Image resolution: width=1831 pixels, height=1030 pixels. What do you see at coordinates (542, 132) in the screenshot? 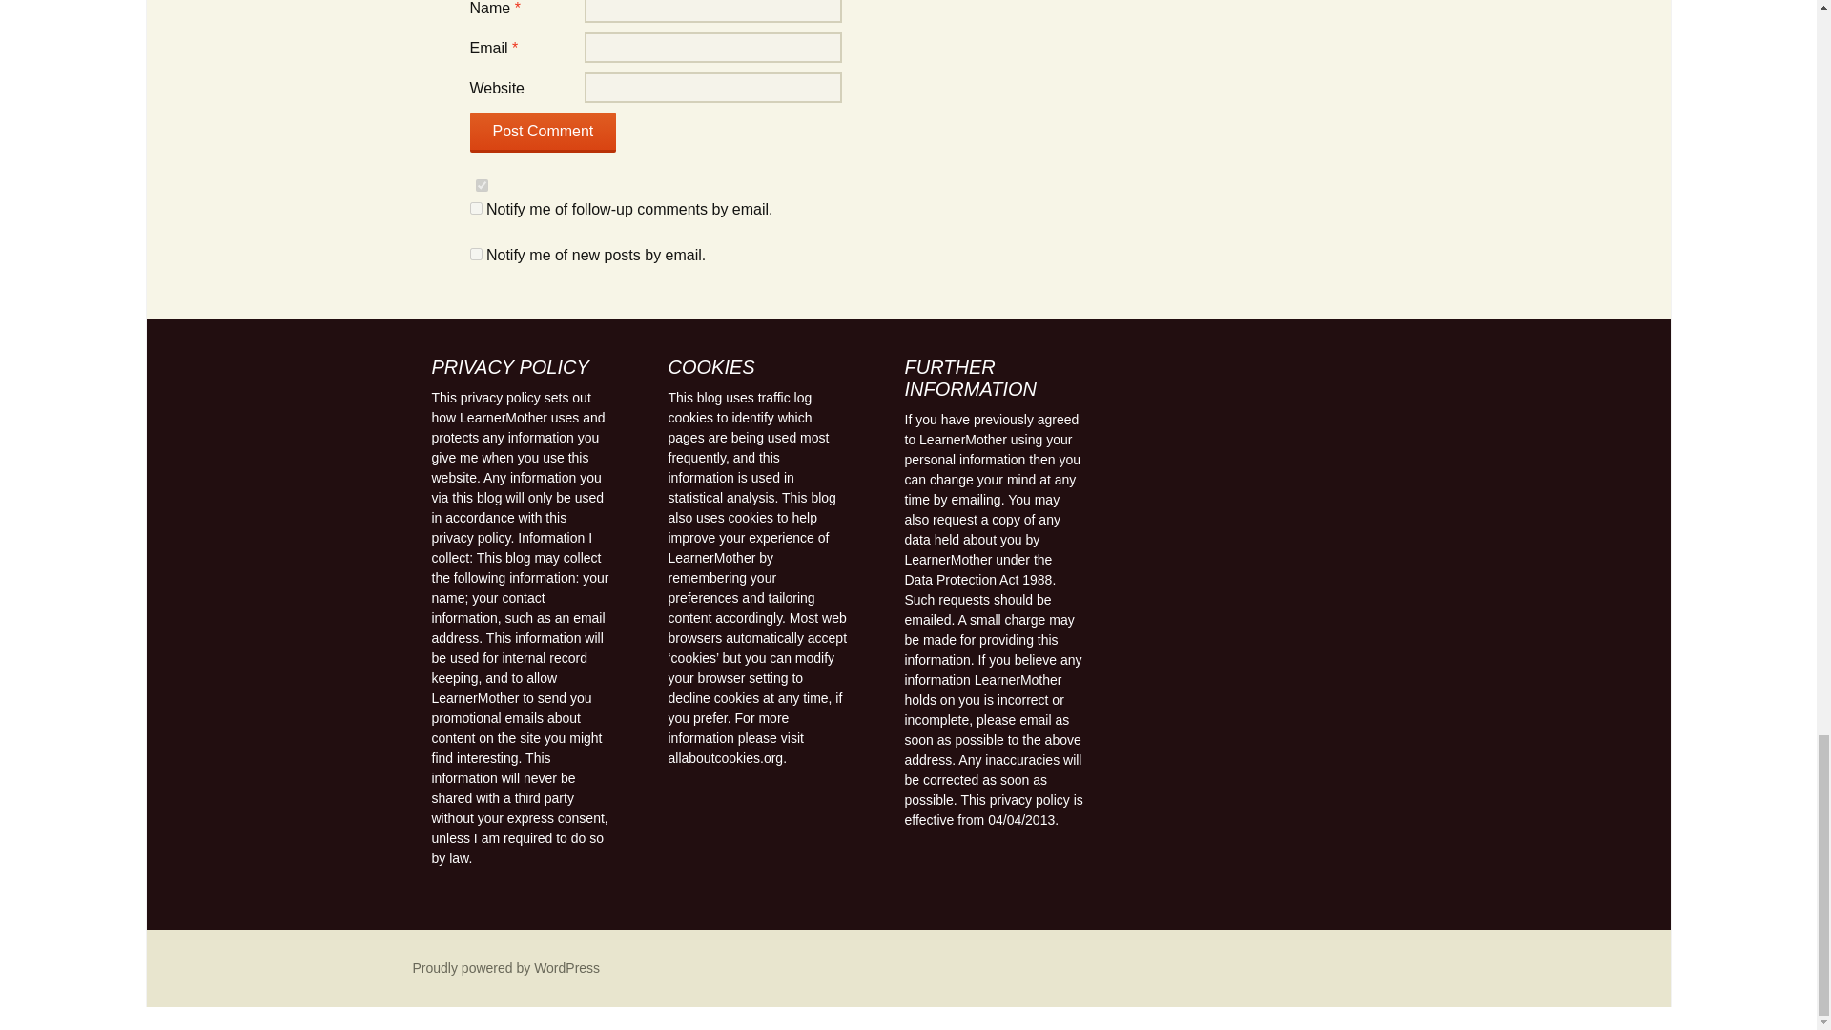
I see `Post Comment` at bounding box center [542, 132].